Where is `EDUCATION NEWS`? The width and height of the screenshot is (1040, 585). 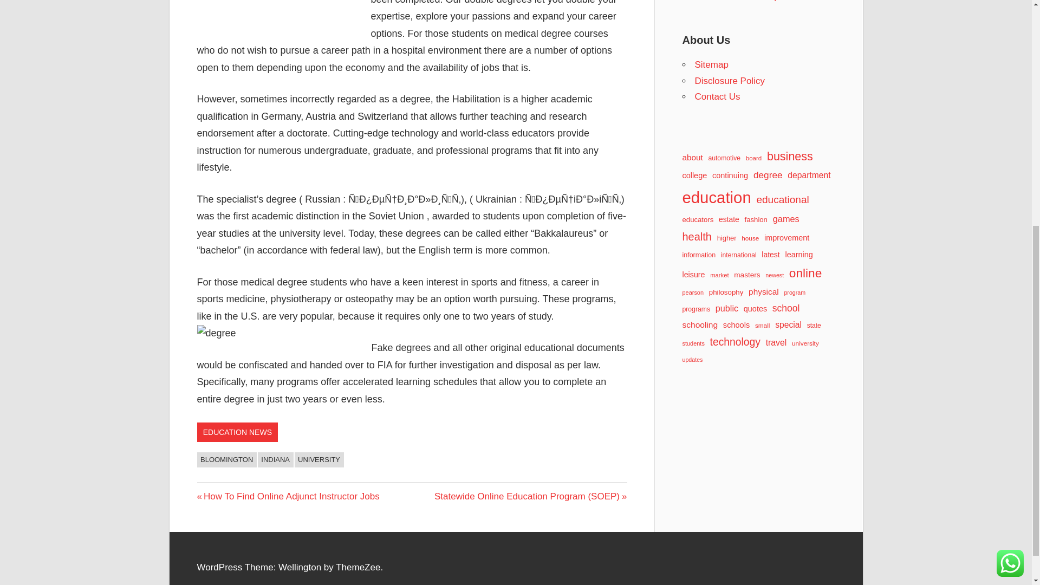 EDUCATION NEWS is located at coordinates (238, 432).